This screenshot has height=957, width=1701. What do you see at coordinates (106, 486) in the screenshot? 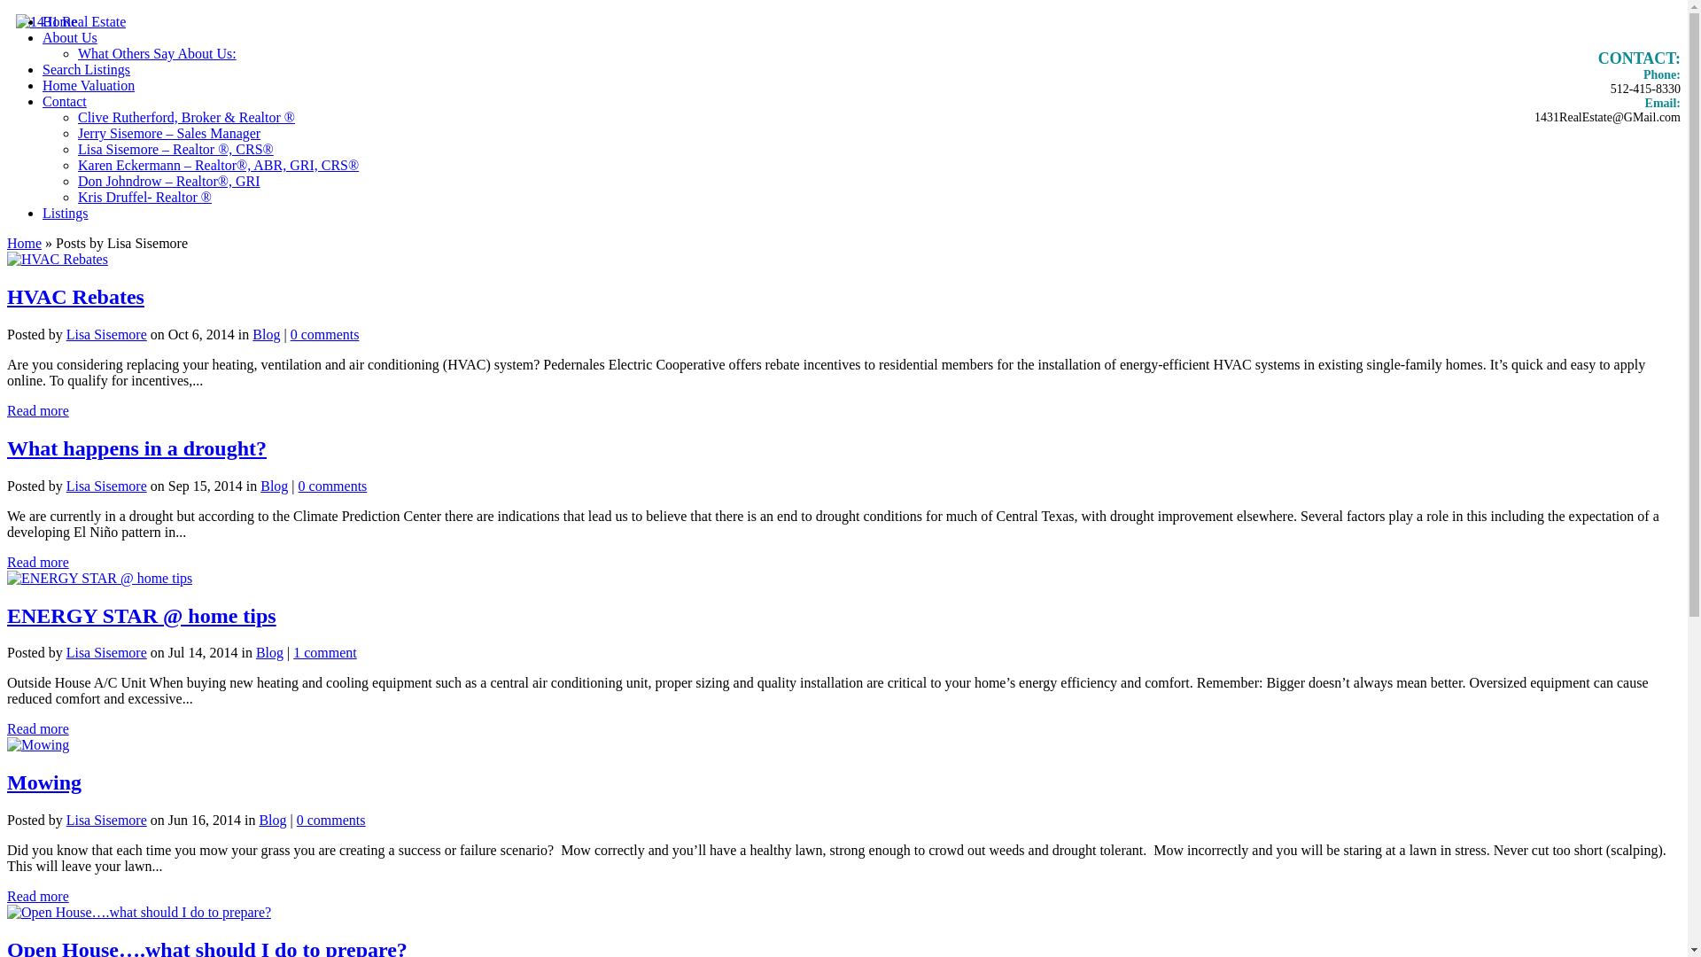
I see `Lisa Sisemore` at bounding box center [106, 486].